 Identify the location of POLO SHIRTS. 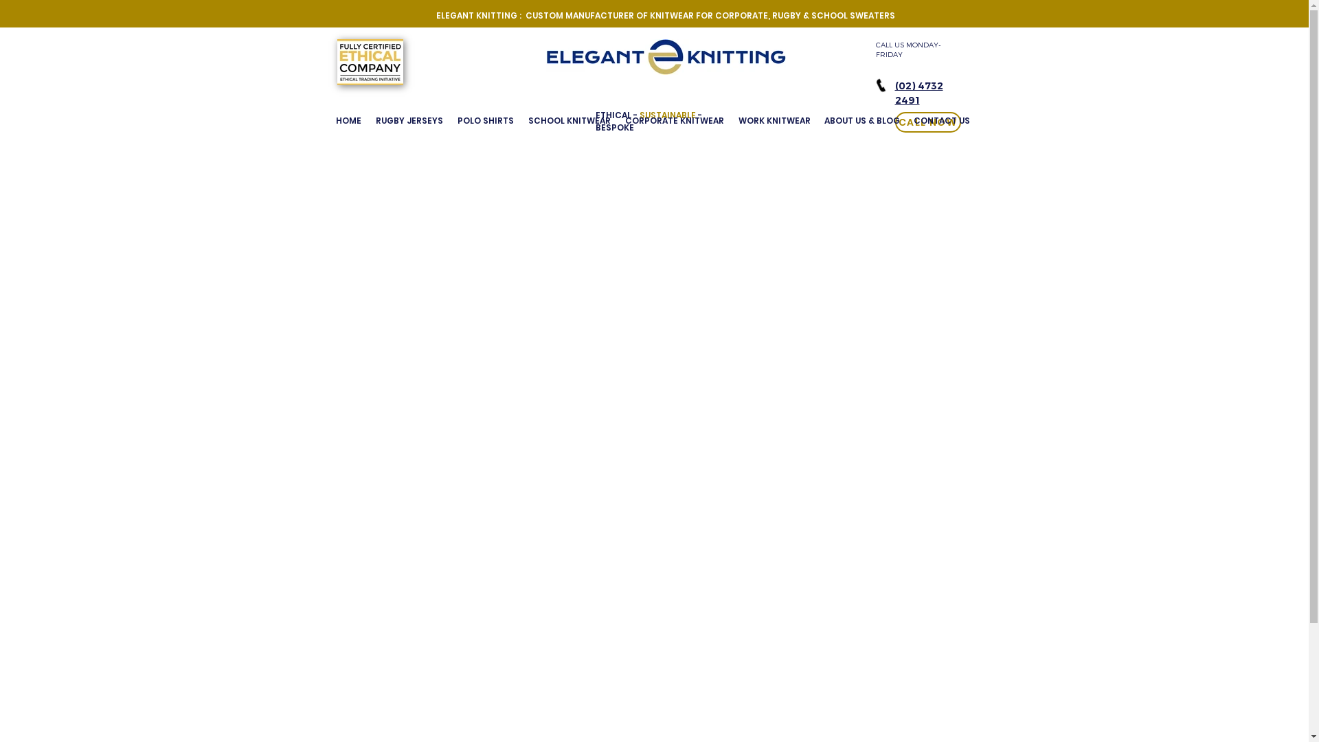
(486, 121).